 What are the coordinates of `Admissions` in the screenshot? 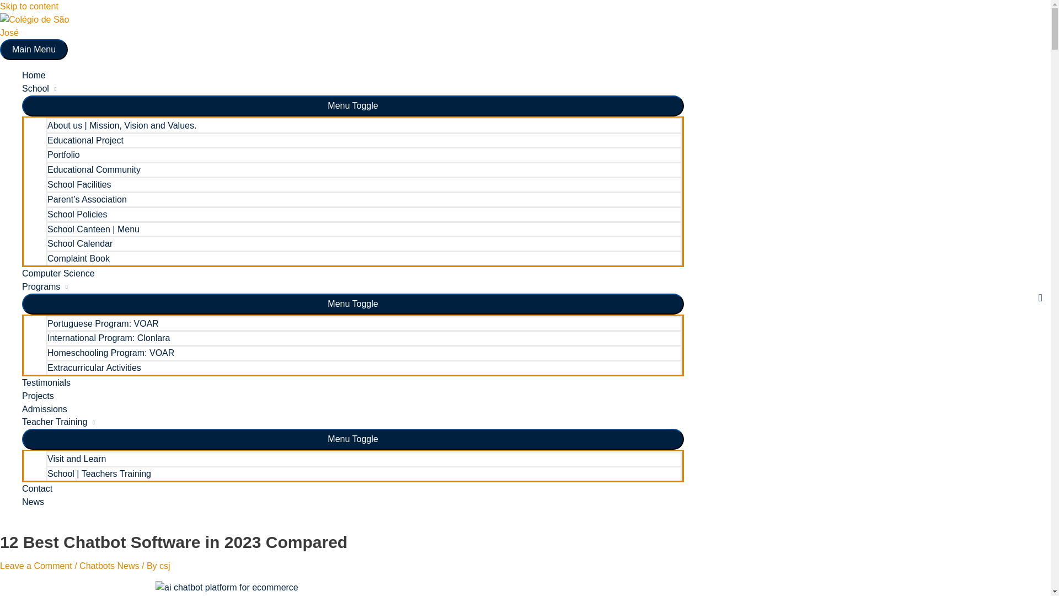 It's located at (353, 409).